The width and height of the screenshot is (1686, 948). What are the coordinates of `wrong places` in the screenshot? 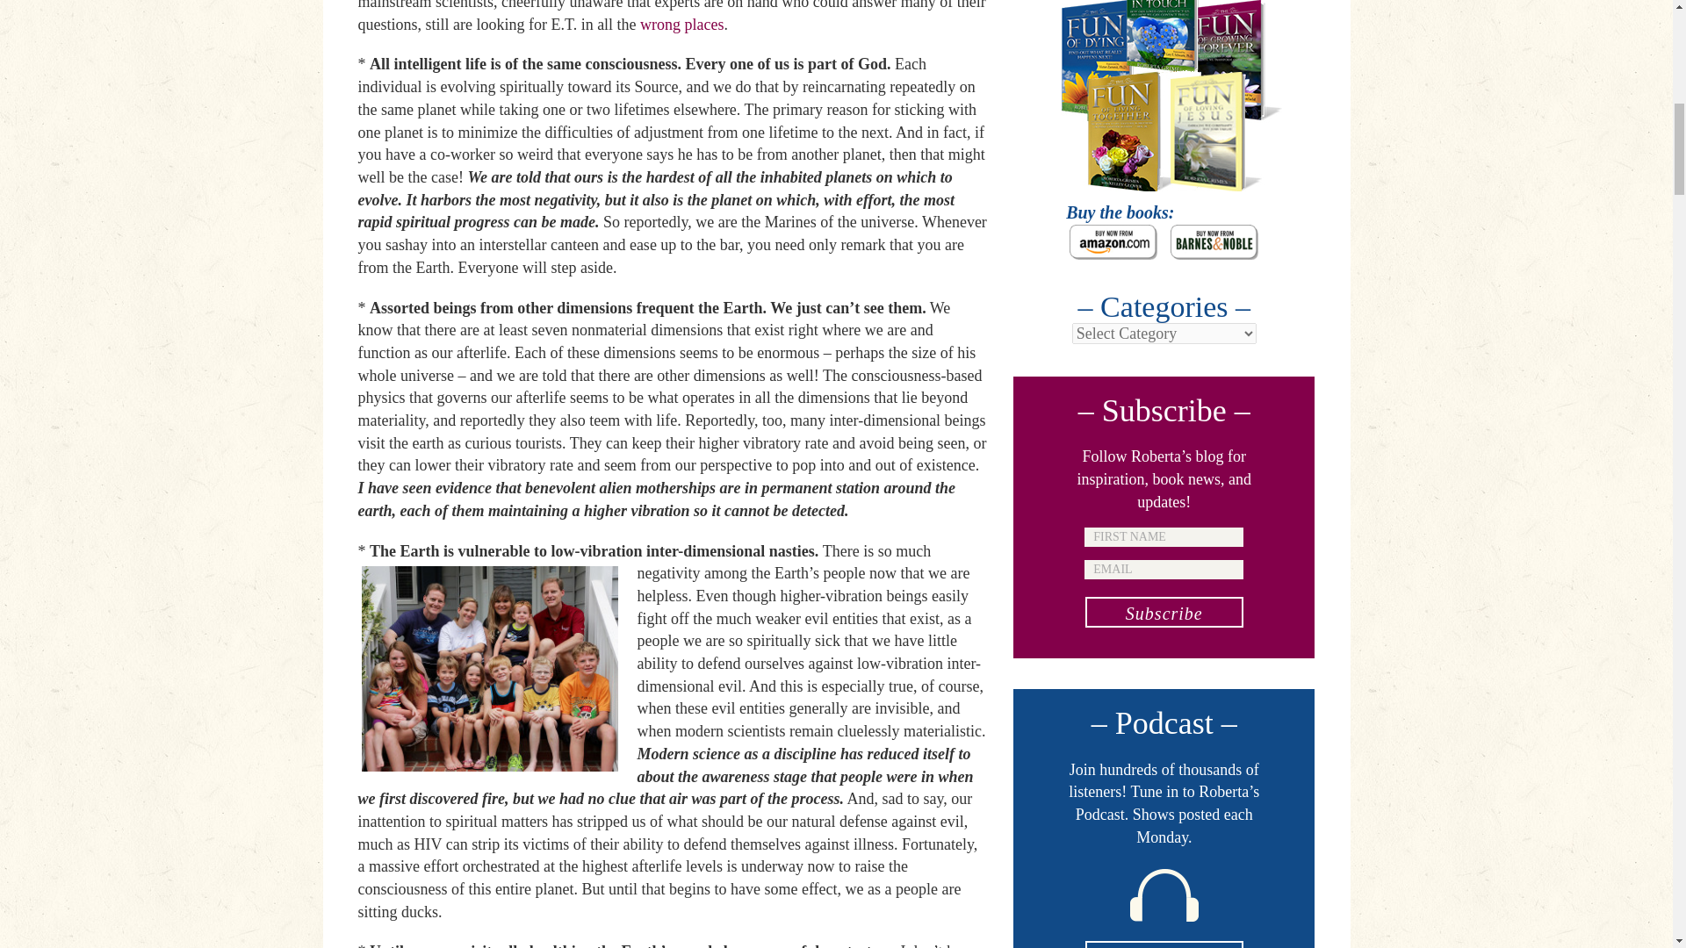 It's located at (681, 25).